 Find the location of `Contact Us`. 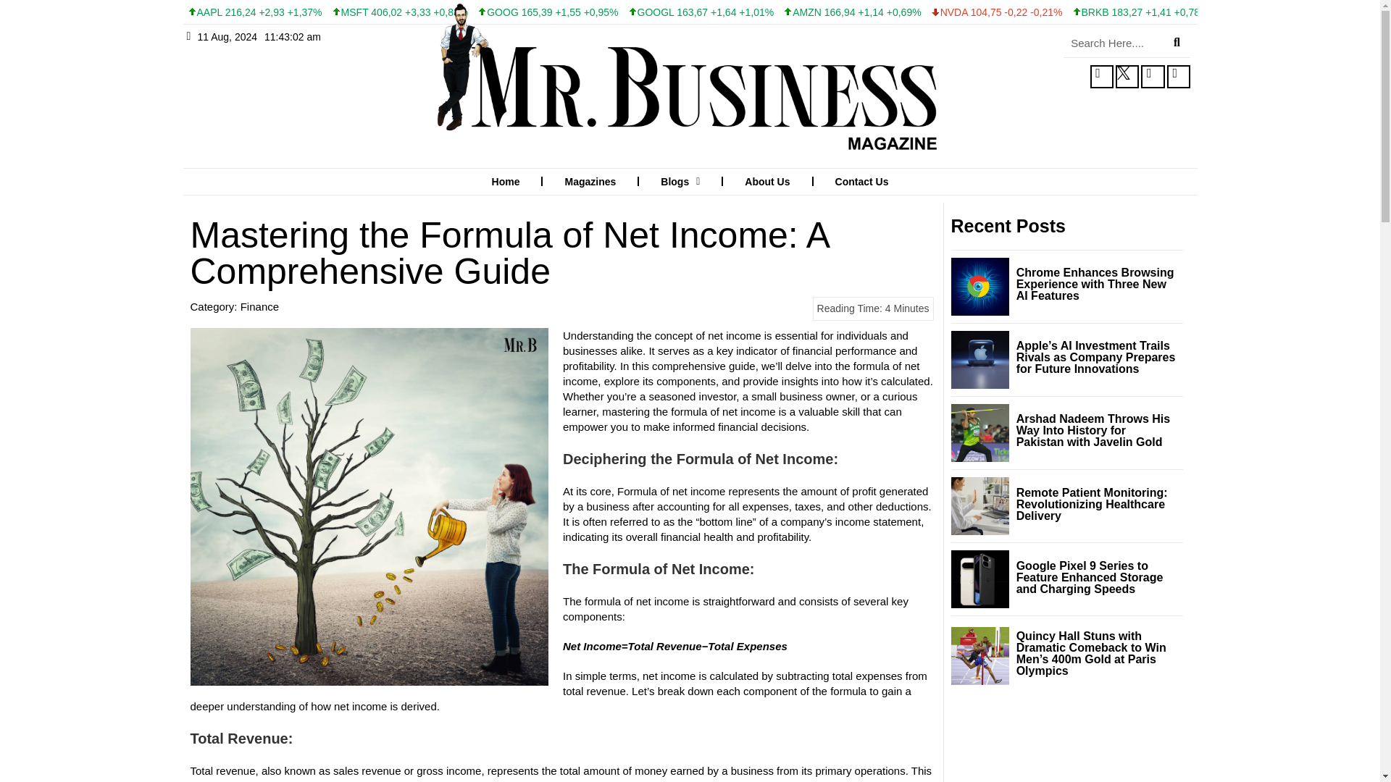

Contact Us is located at coordinates (861, 181).